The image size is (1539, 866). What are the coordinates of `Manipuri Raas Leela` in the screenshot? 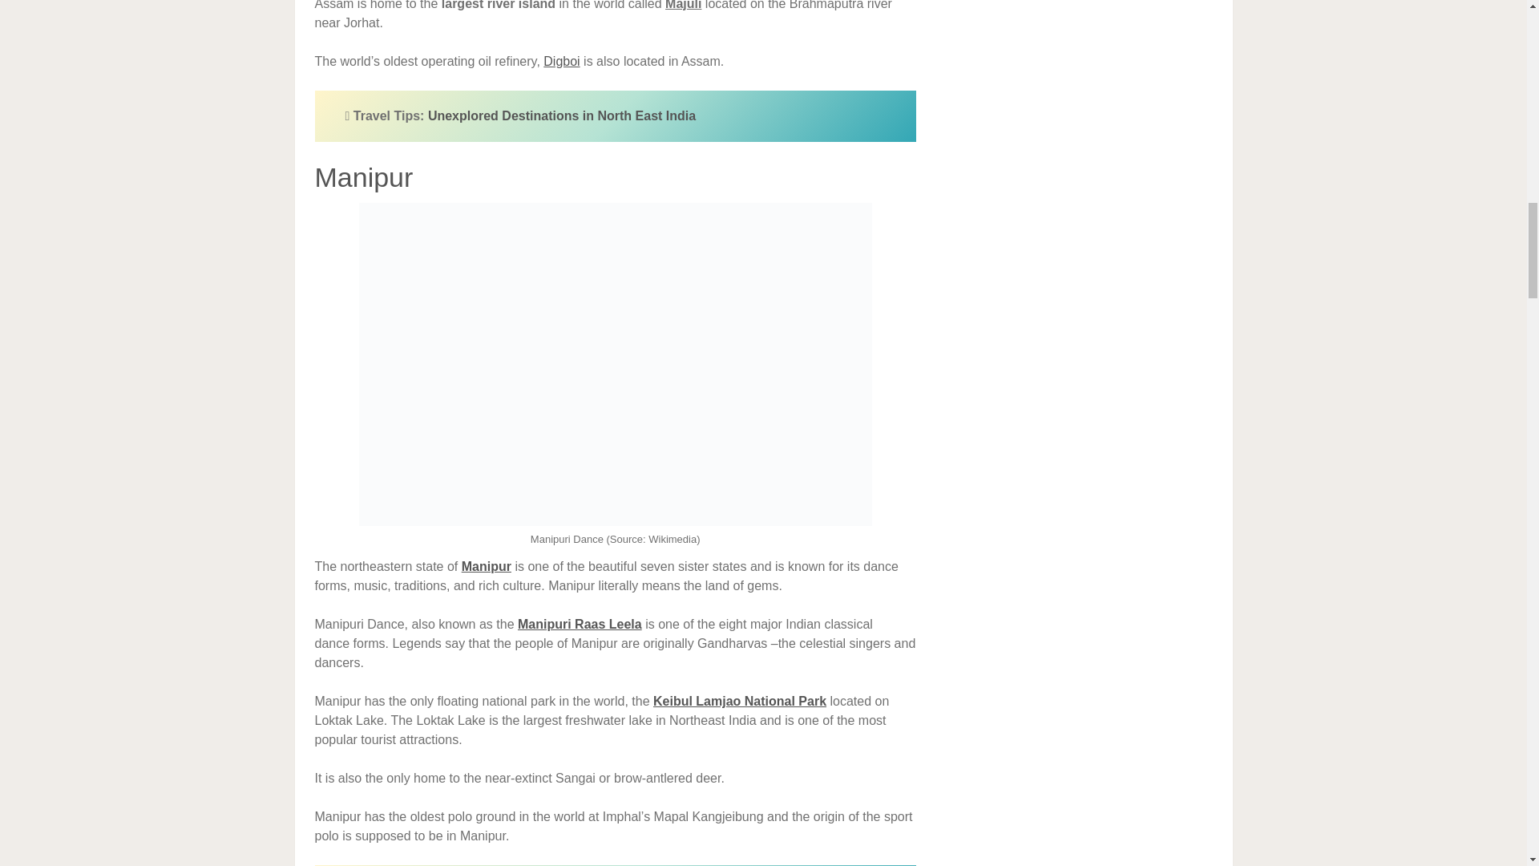 It's located at (579, 624).